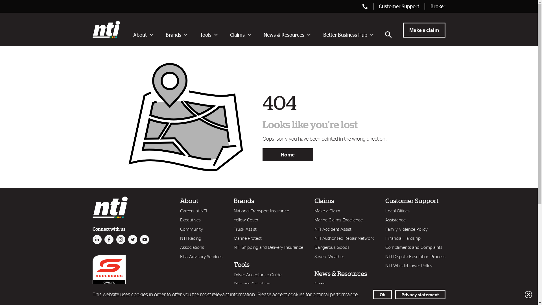 The height and width of the screenshot is (305, 542). Describe the element at coordinates (415, 256) in the screenshot. I see `NTI Dispute Resolution Process` at that location.